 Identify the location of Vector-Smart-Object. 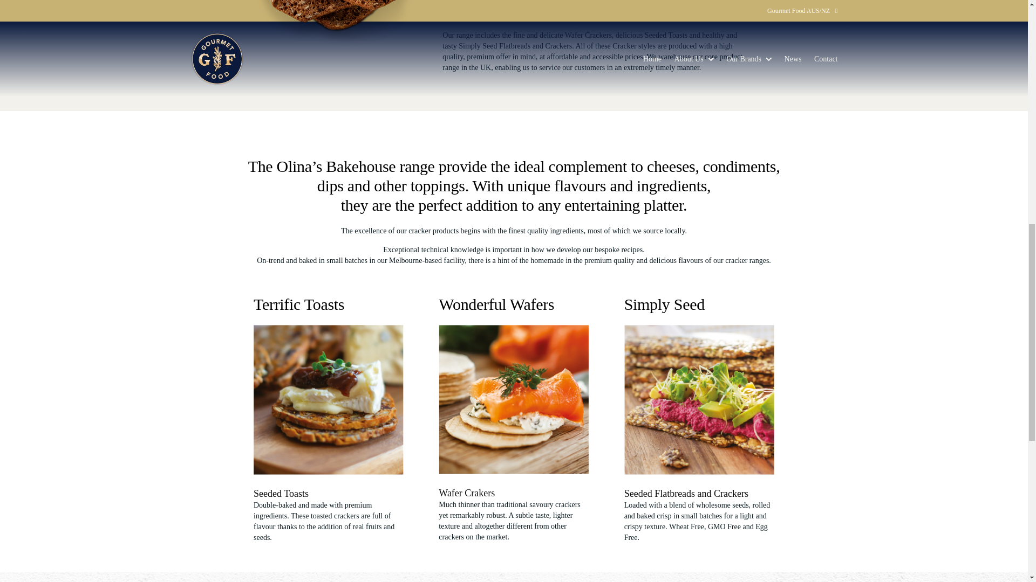
(329, 399).